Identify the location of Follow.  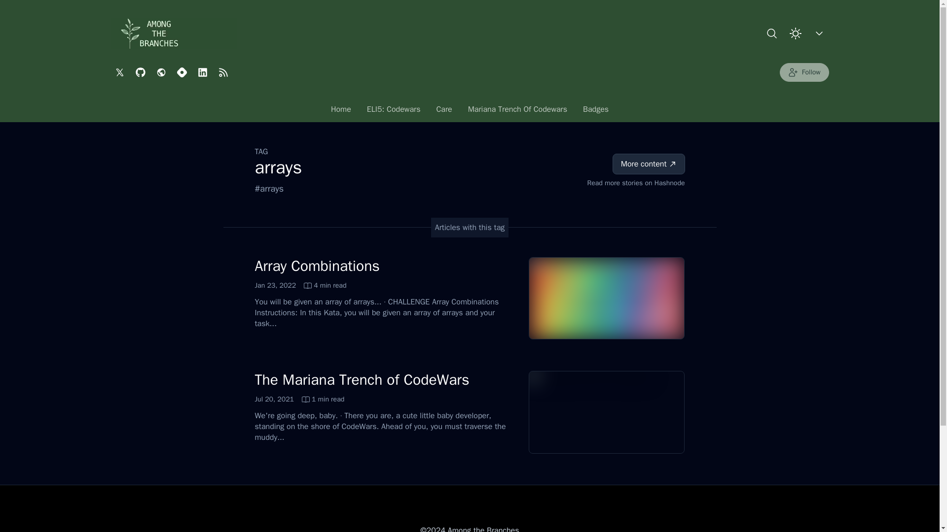
(595, 112).